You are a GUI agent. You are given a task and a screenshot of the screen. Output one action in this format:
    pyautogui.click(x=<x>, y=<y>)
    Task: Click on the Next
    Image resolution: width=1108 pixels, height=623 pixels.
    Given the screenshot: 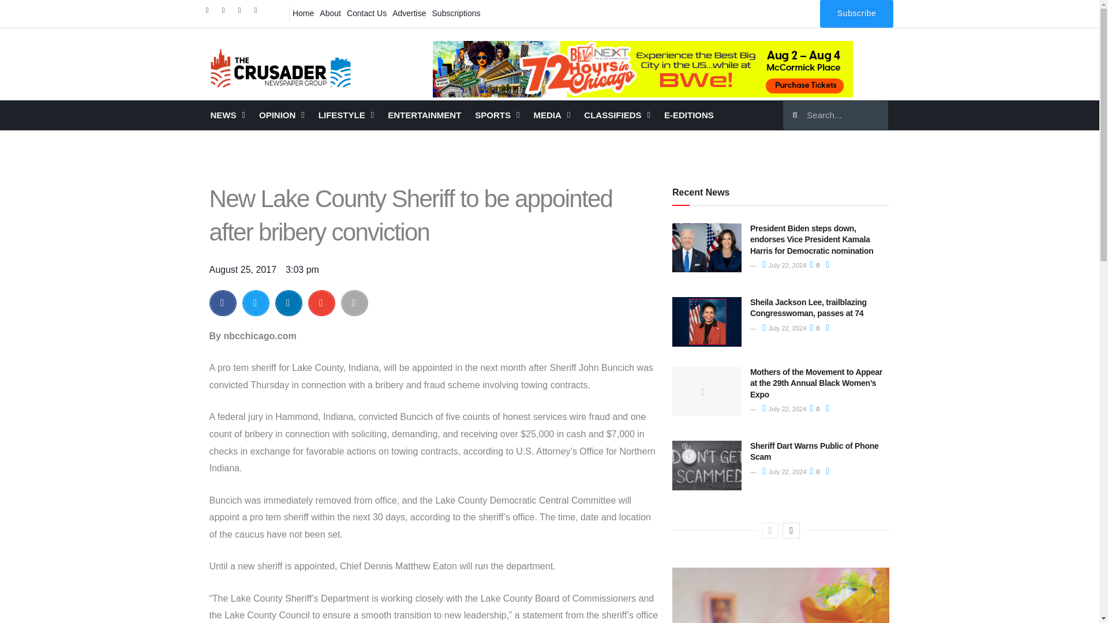 What is the action you would take?
    pyautogui.click(x=791, y=531)
    